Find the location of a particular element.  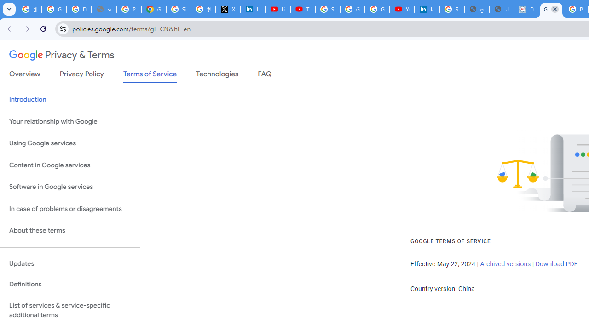

Software in Google services is located at coordinates (70, 187).